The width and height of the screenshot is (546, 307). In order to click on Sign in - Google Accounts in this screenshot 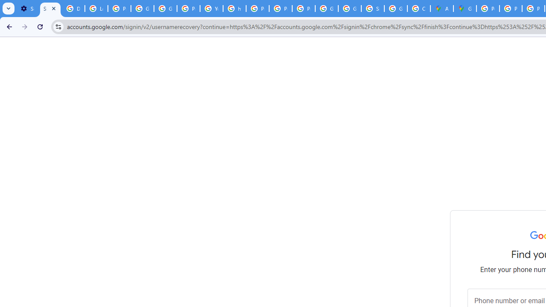, I will do `click(50, 9)`.